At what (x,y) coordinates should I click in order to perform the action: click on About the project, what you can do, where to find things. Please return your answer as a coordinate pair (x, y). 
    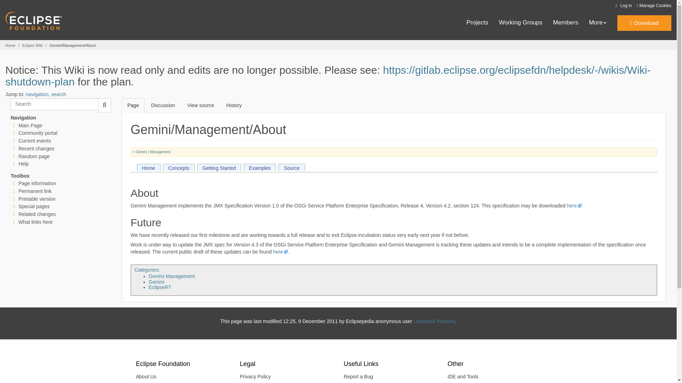
    Looking at the image, I should click on (38, 133).